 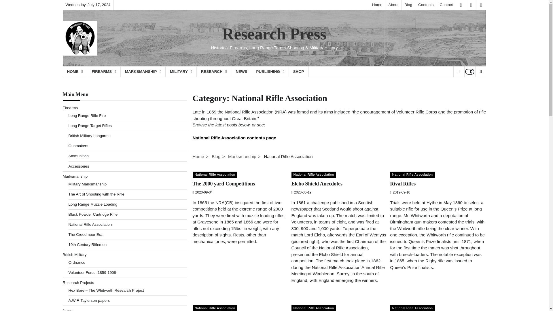 I want to click on HOME, so click(x=75, y=71).